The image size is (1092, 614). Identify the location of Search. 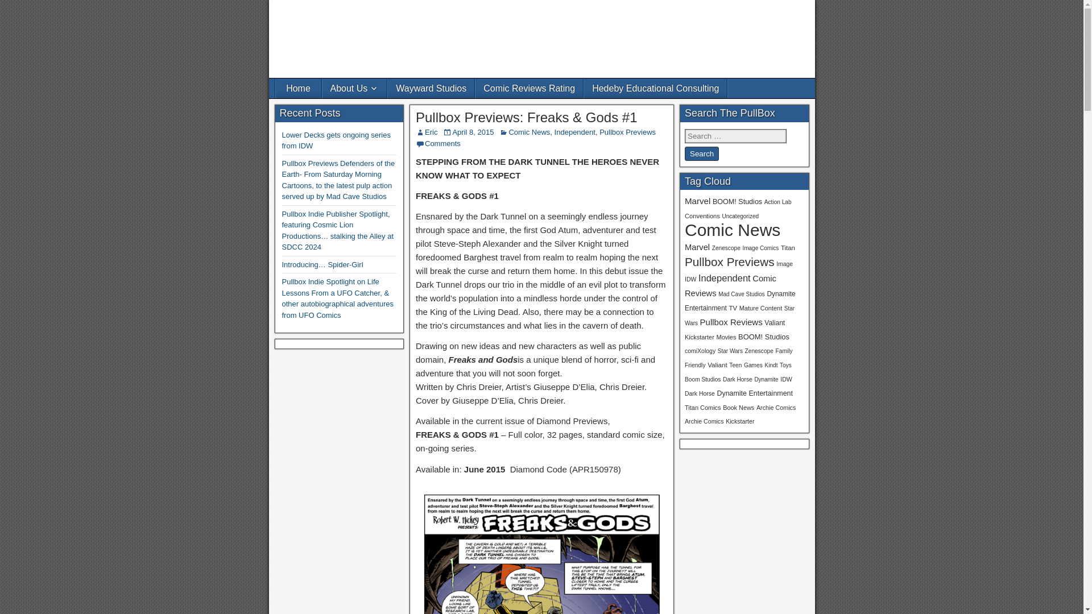
(701, 153).